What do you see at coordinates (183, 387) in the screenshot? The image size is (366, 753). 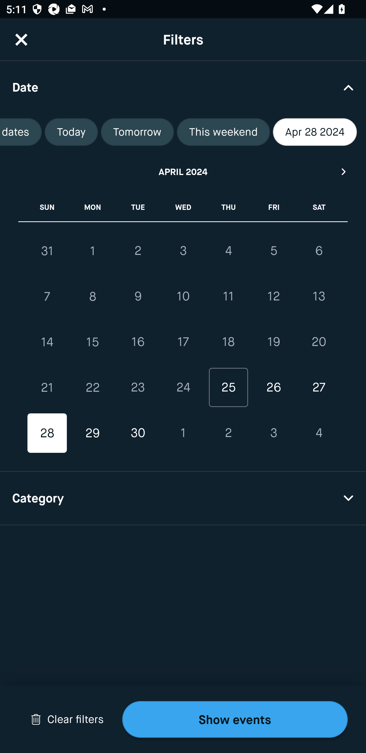 I see `24` at bounding box center [183, 387].